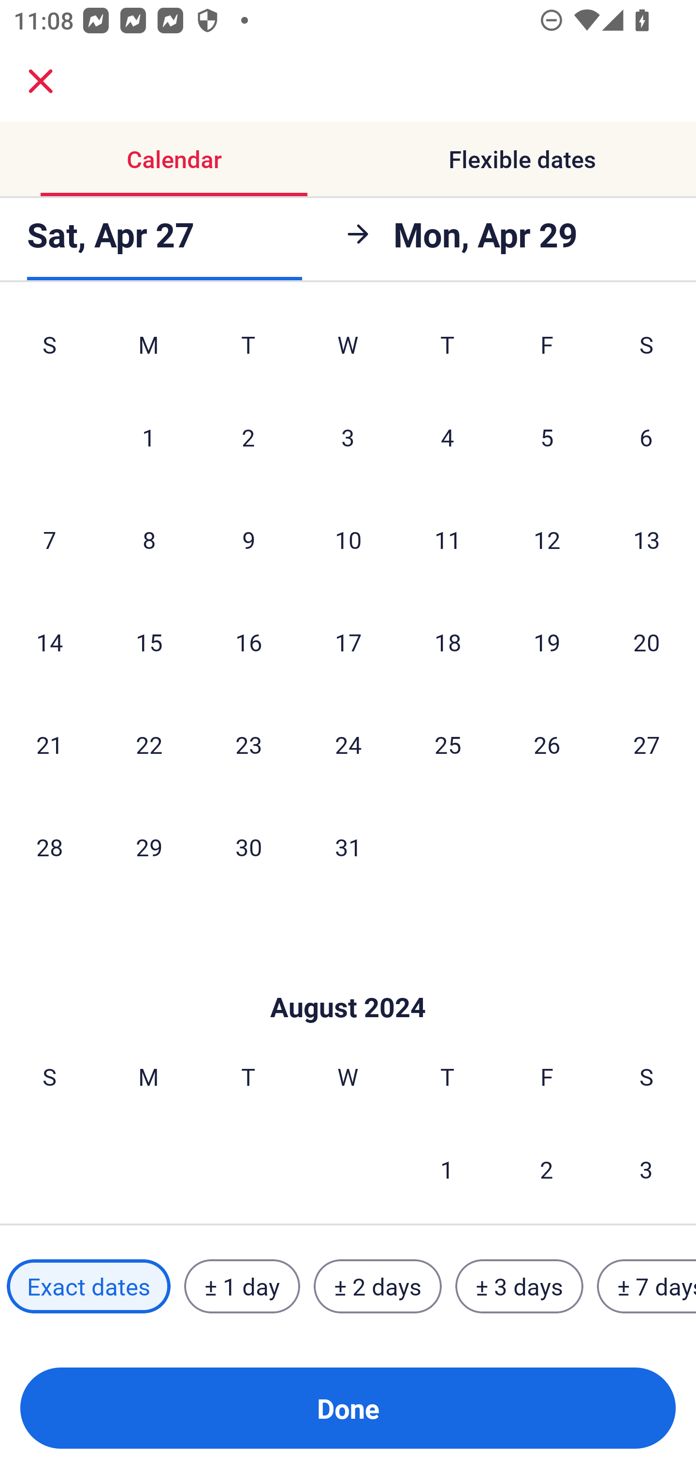  What do you see at coordinates (522, 159) in the screenshot?
I see `Flexible dates` at bounding box center [522, 159].